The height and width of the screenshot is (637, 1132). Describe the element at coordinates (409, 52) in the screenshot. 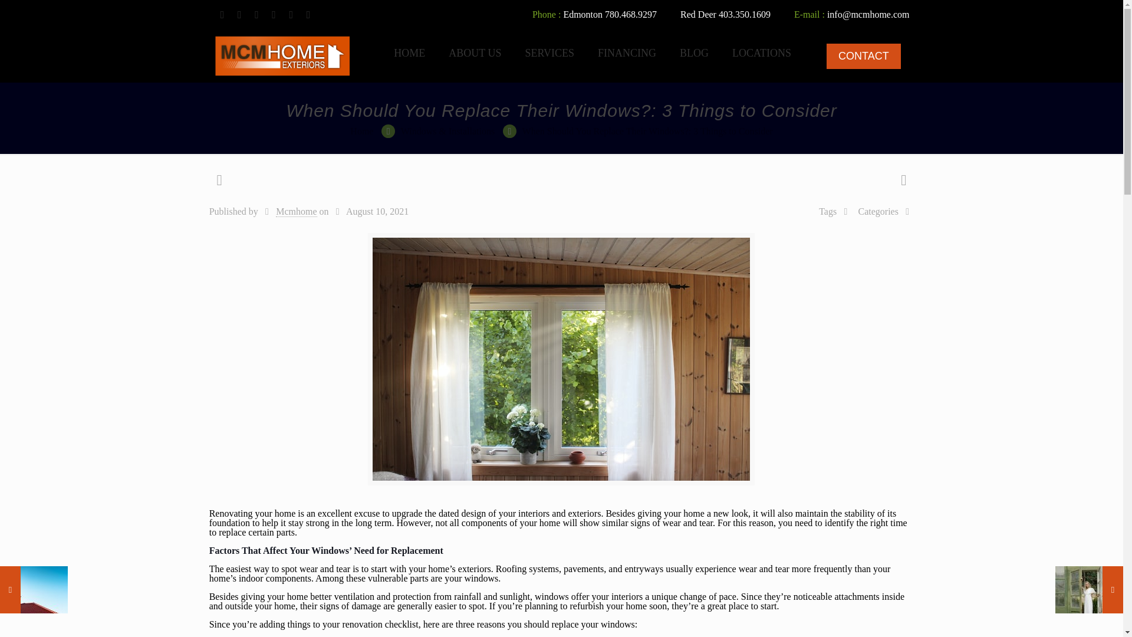

I see `MCM Home Exteriors` at that location.